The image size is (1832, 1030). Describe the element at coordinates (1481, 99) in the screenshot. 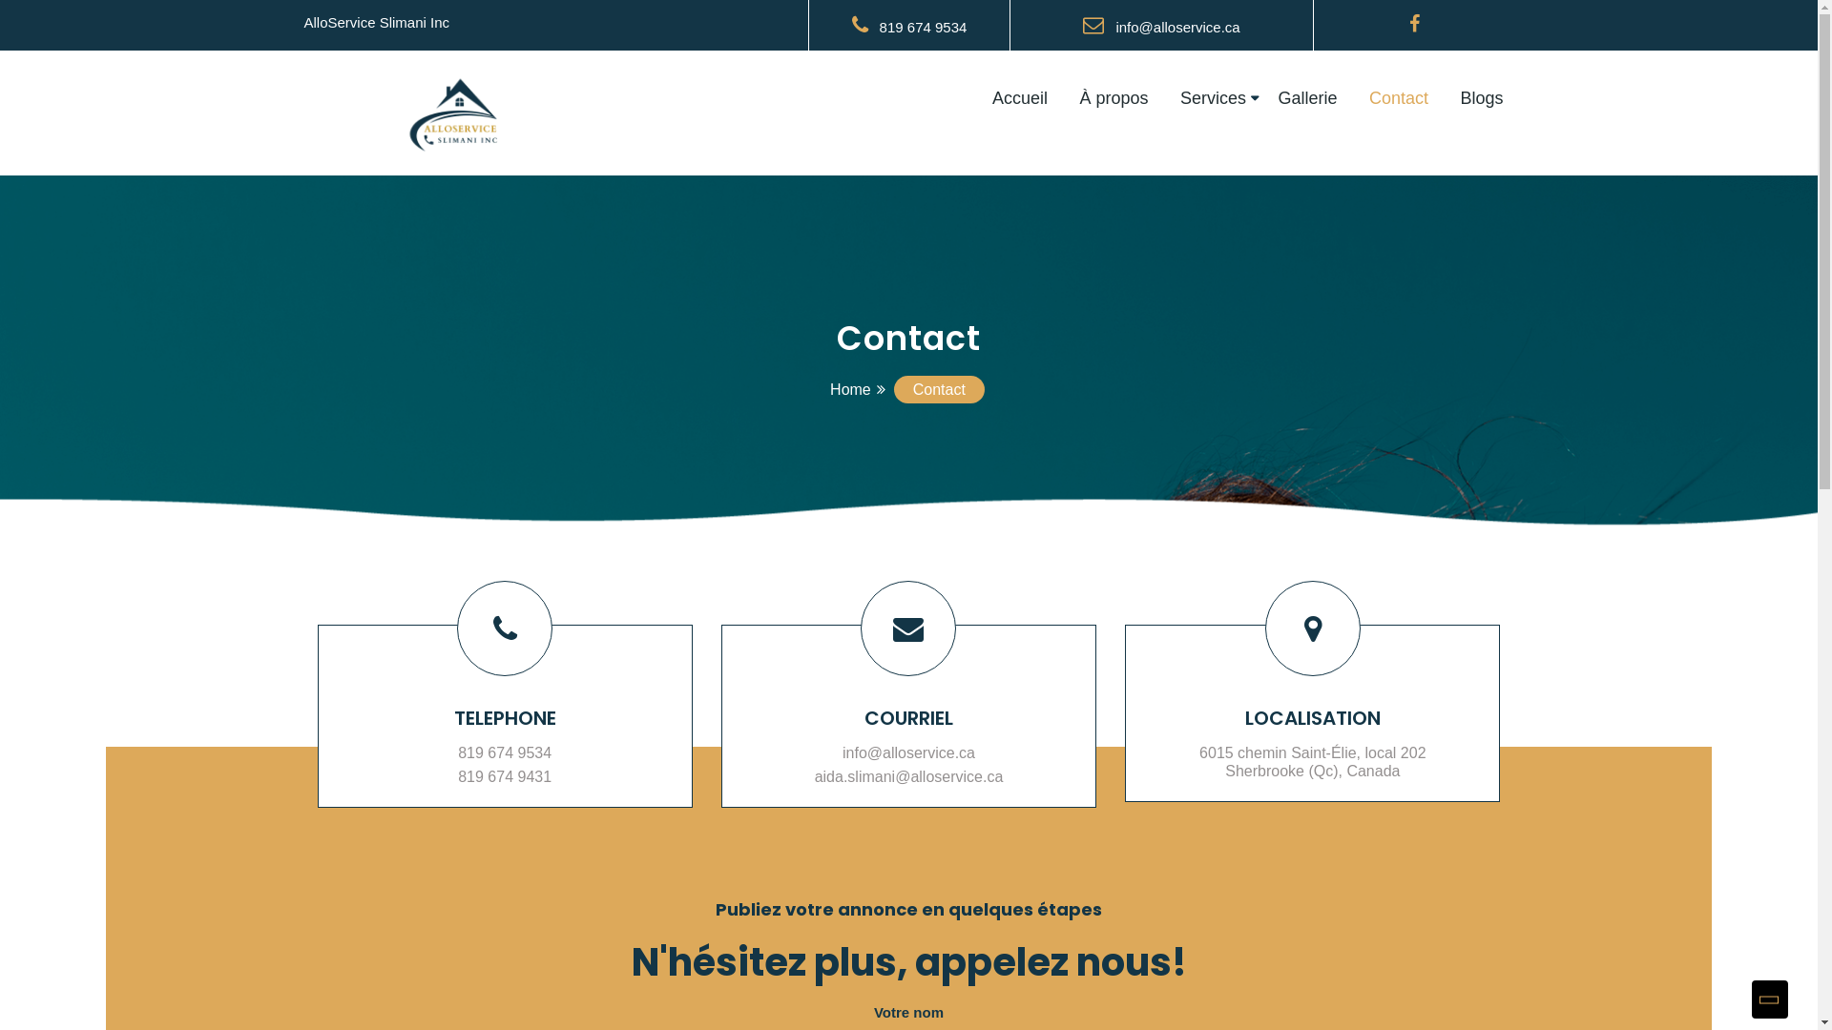

I see `Blogs` at that location.